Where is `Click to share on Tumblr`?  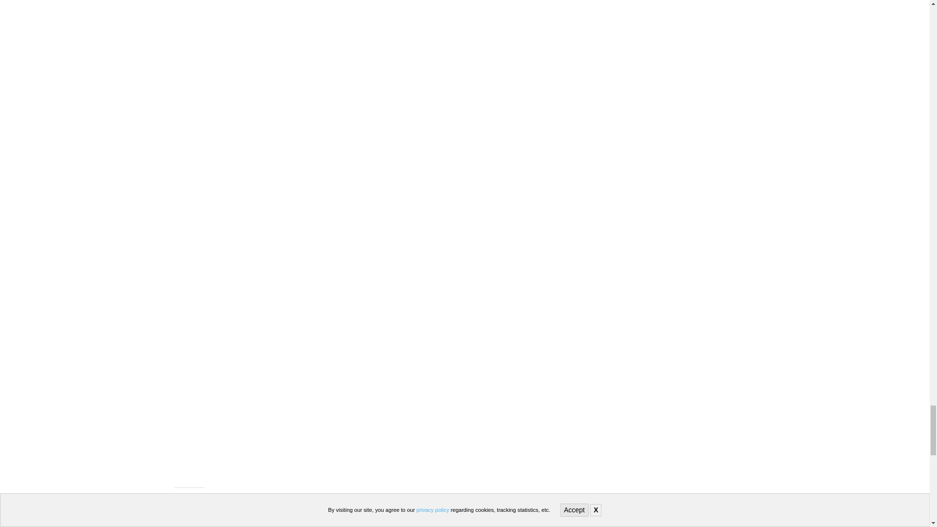
Click to share on Tumblr is located at coordinates (292, 513).